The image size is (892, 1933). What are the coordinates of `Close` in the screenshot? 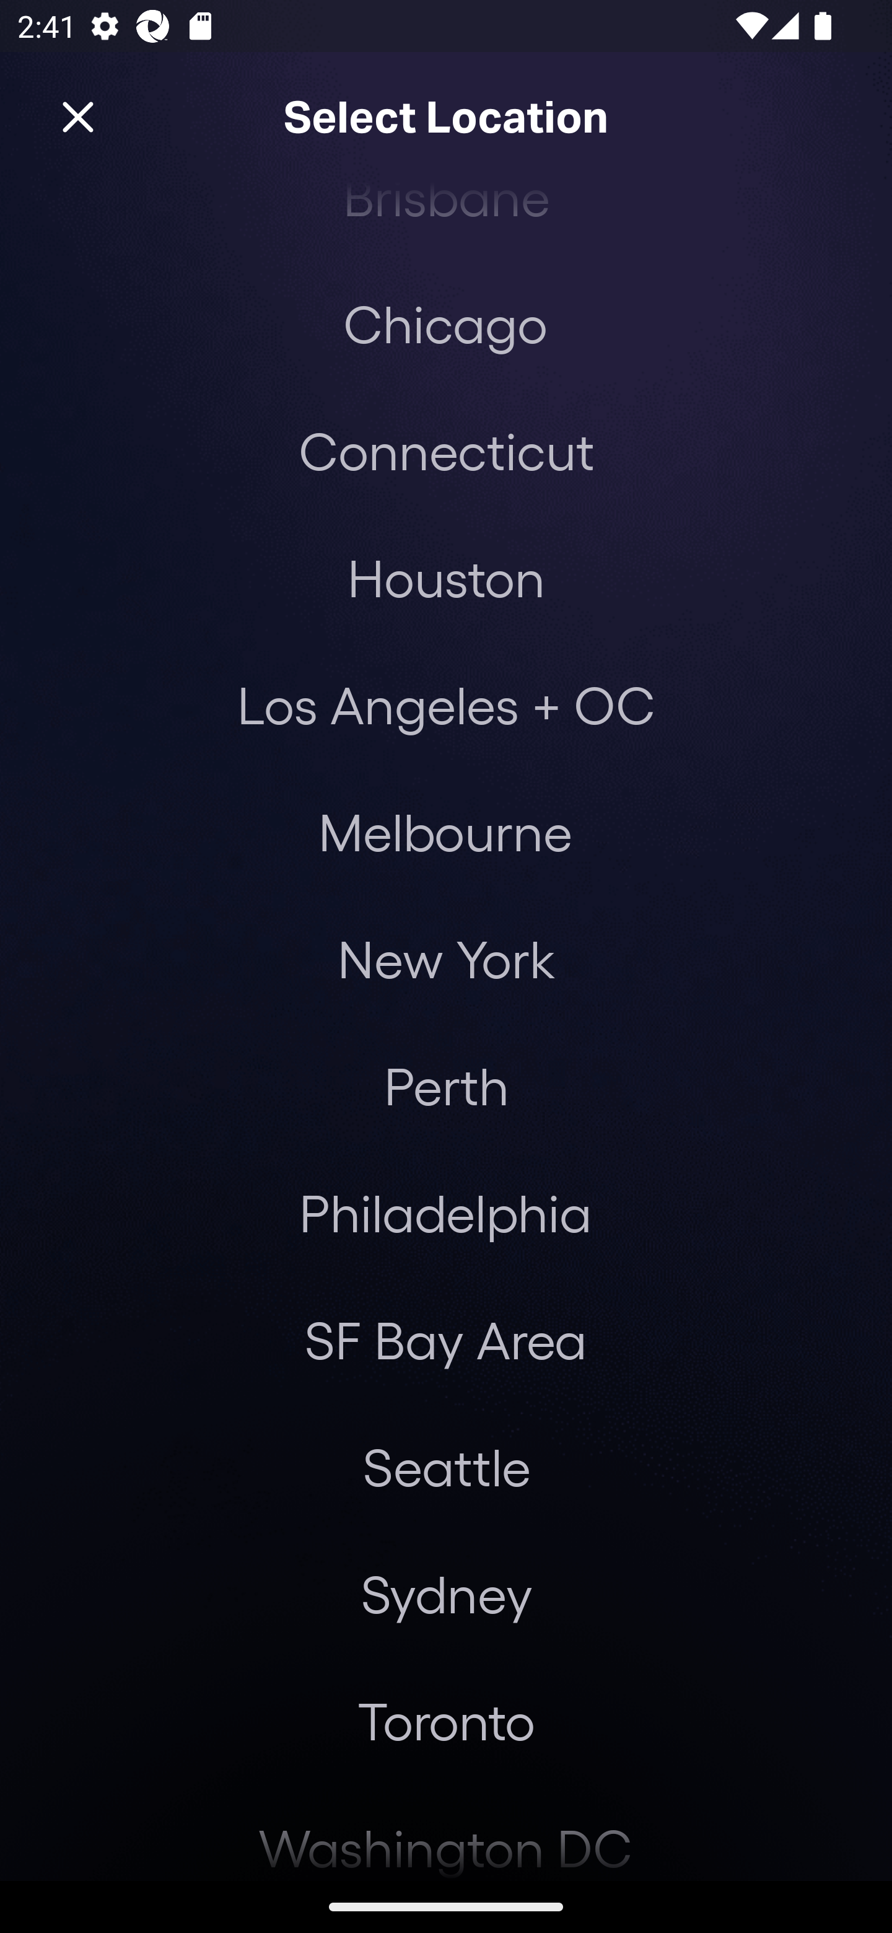 It's located at (78, 118).